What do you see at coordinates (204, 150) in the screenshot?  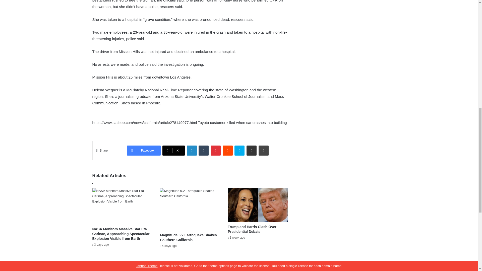 I see `Tumblr` at bounding box center [204, 150].